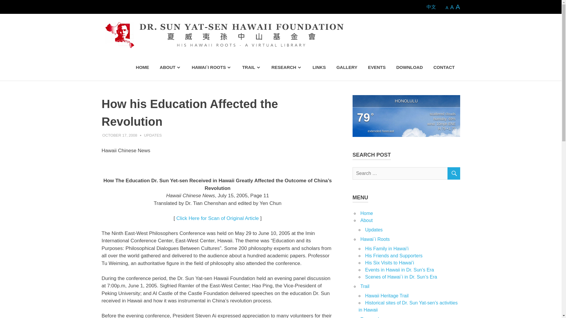 This screenshot has width=566, height=318. Describe the element at coordinates (409, 67) in the screenshot. I see `DOWNLOAD` at that location.